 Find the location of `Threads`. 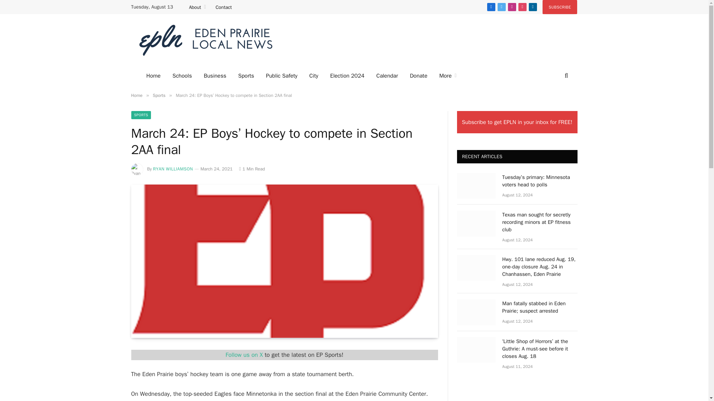

Threads is located at coordinates (522, 7).